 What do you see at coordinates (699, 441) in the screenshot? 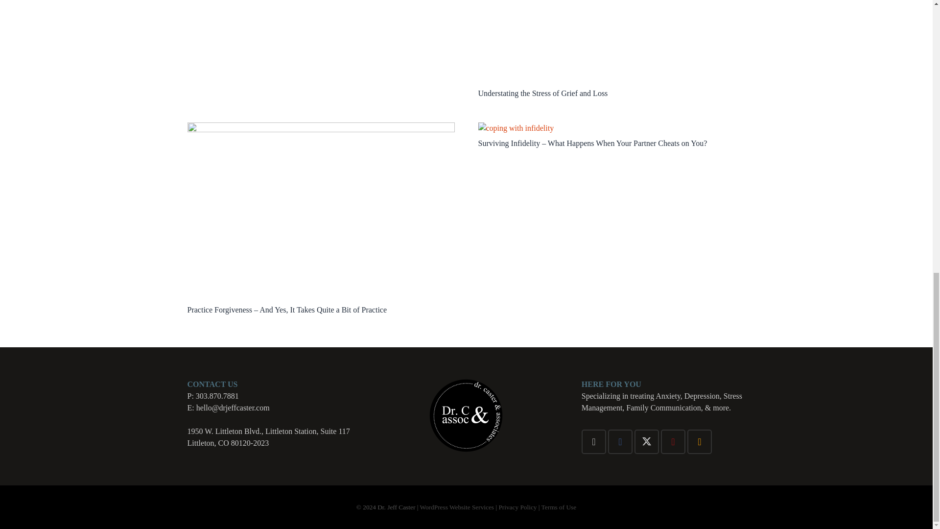
I see `RSS` at bounding box center [699, 441].